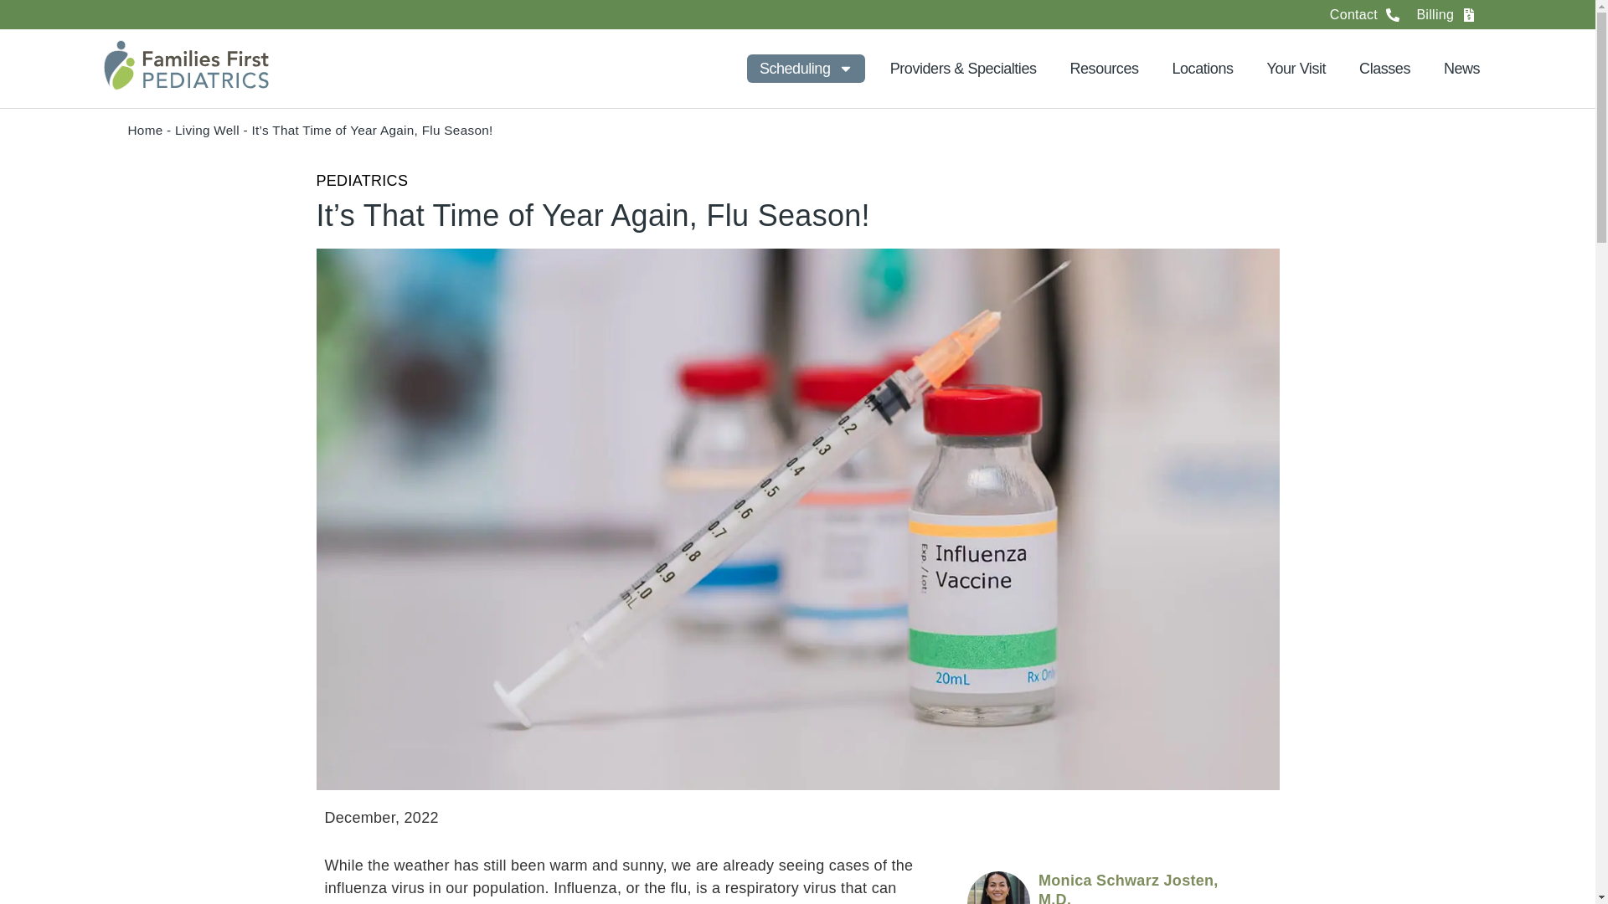 The width and height of the screenshot is (1608, 904). I want to click on Contact, so click(1365, 17).